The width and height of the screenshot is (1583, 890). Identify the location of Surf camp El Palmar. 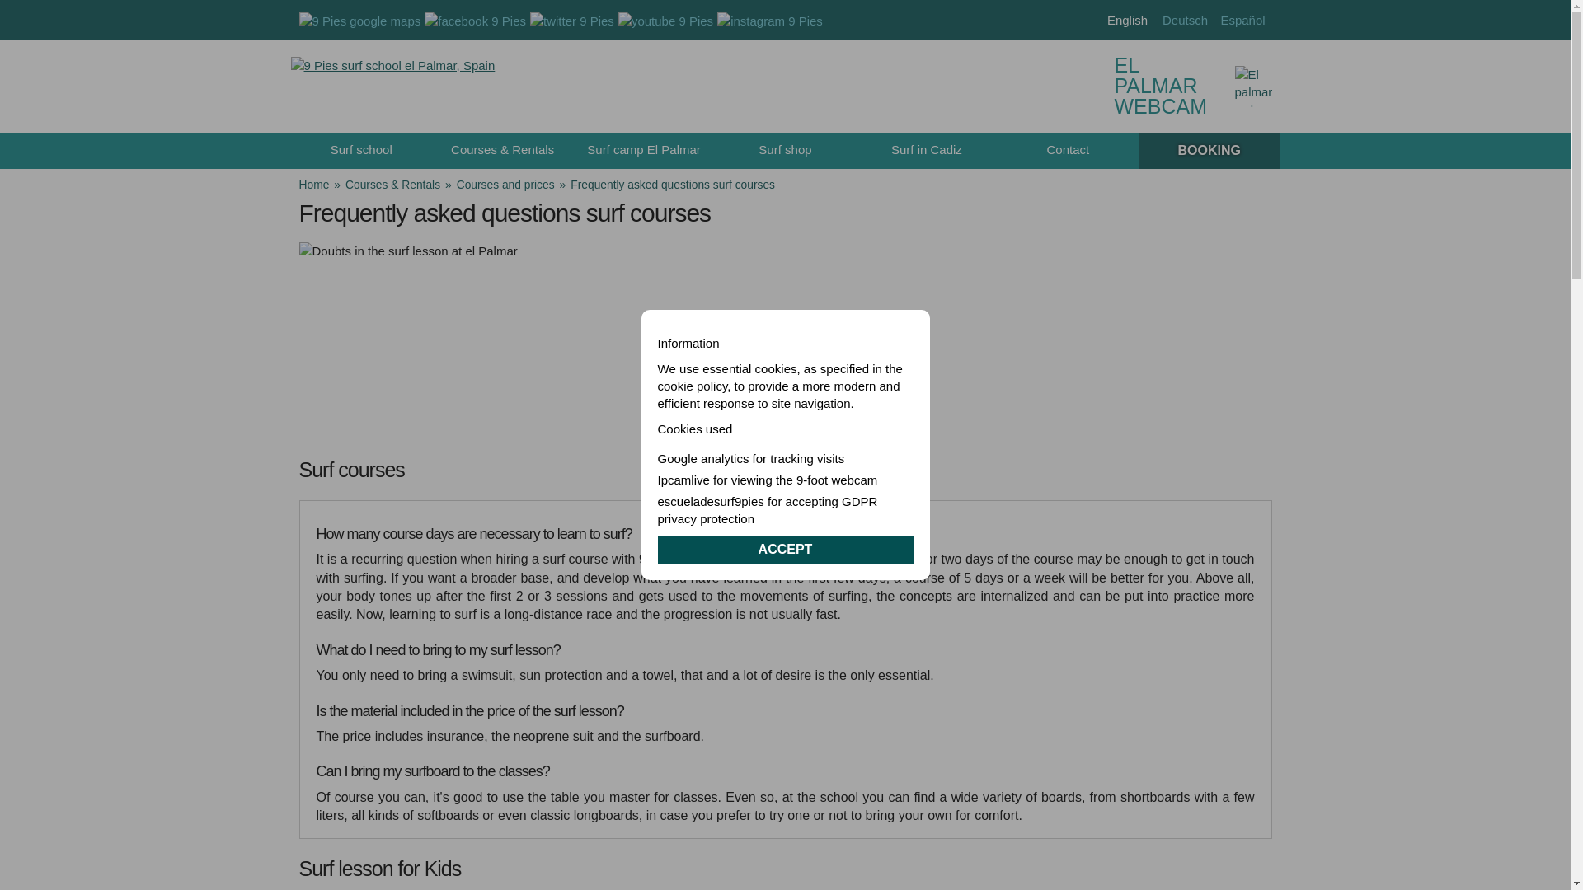
(643, 150).